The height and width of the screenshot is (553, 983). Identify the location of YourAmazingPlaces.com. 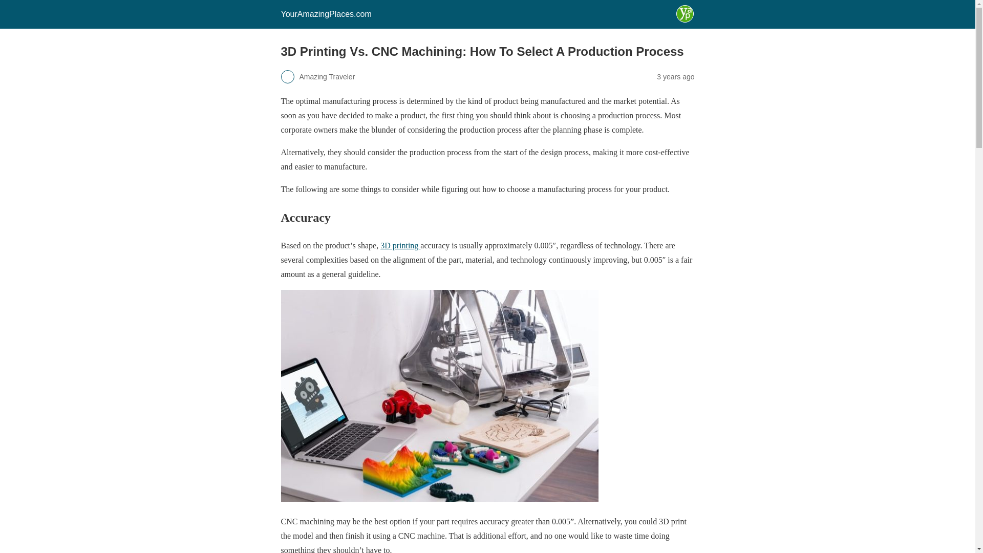
(326, 14).